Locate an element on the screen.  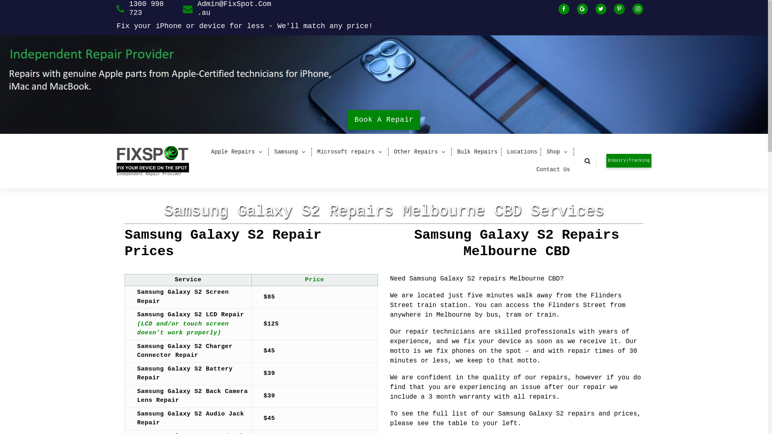
Bulk Repairs is located at coordinates (478, 152).